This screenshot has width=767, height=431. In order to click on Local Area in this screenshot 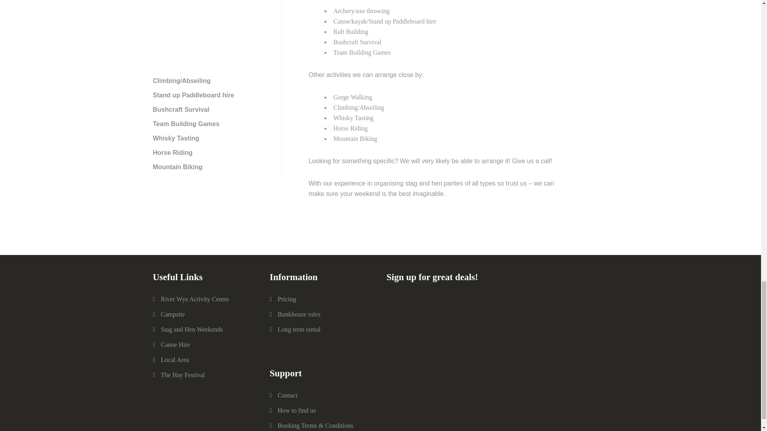, I will do `click(174, 360)`.